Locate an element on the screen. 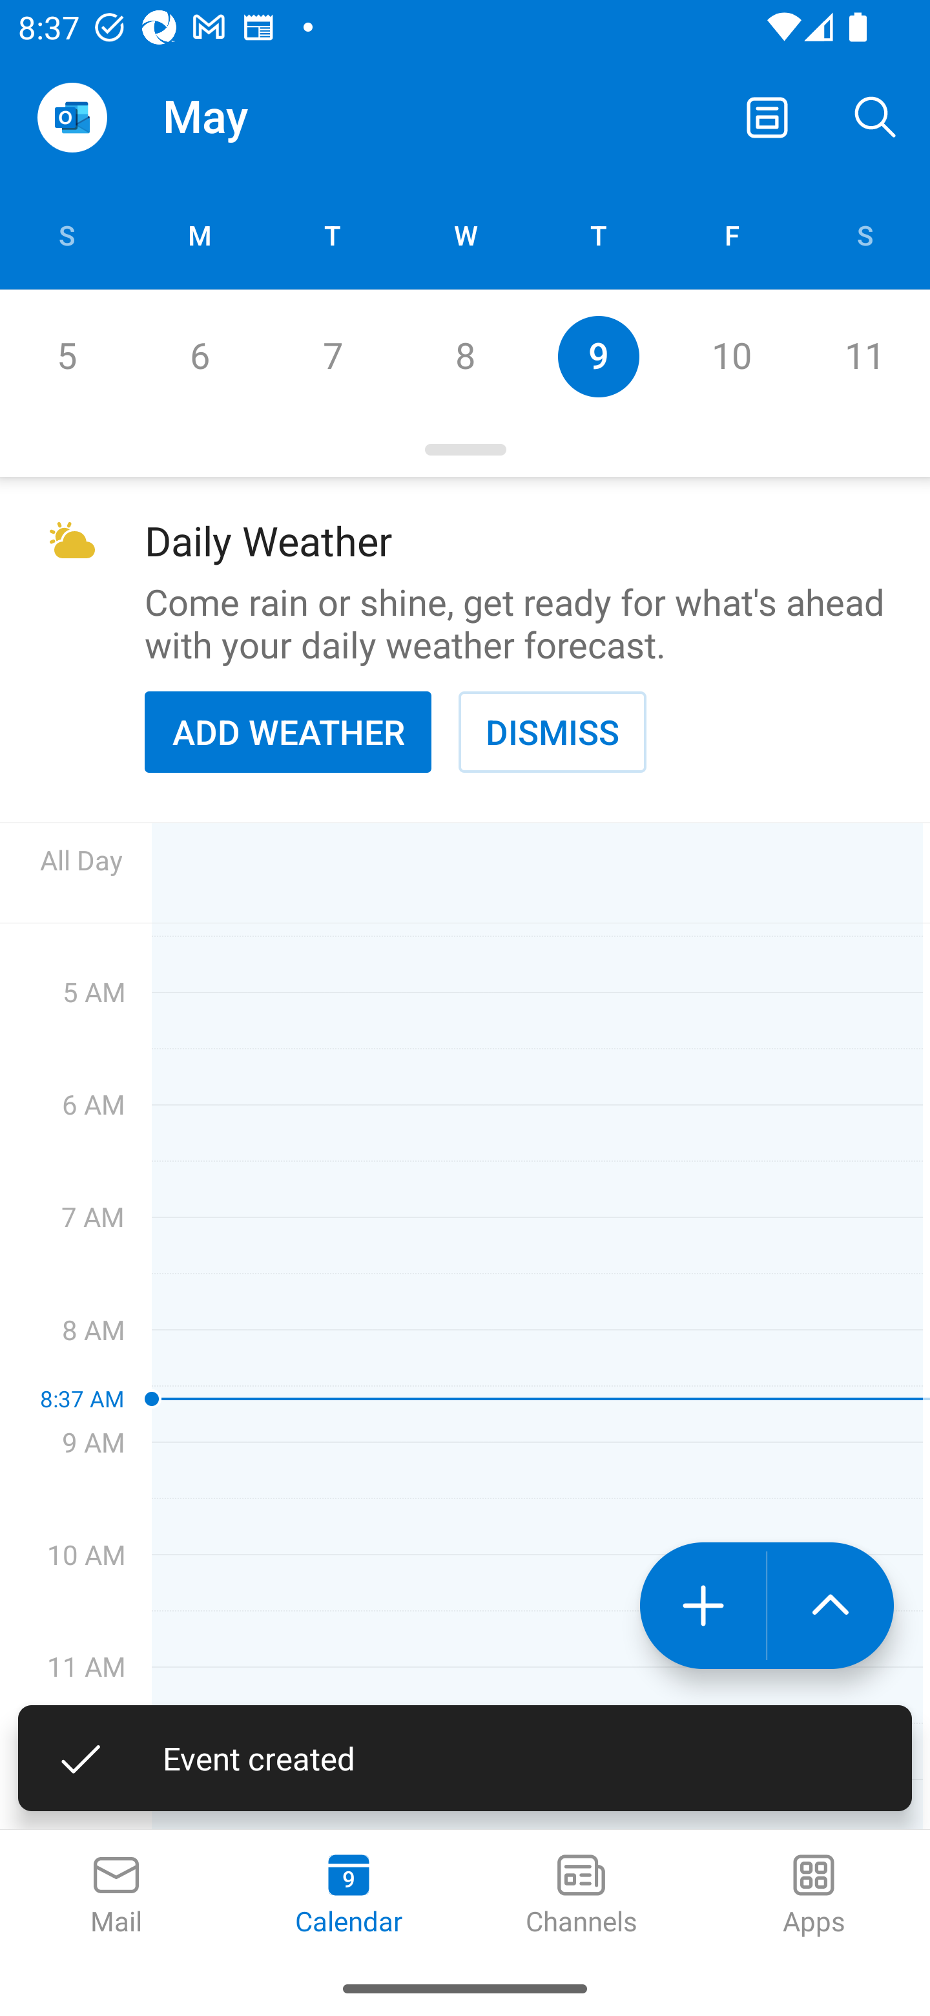  Switch away from Day view is located at coordinates (767, 116).